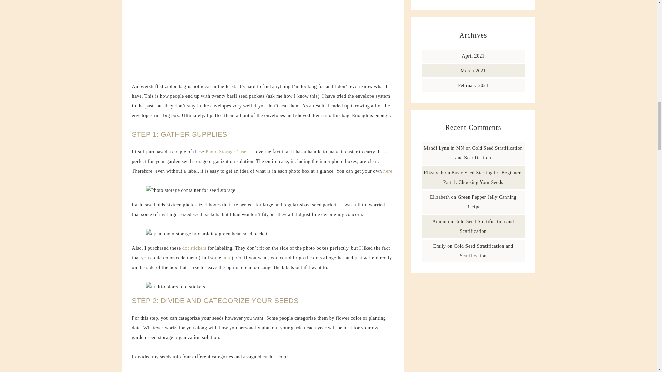  Describe the element at coordinates (227, 152) in the screenshot. I see `Photo Storage Cases` at that location.